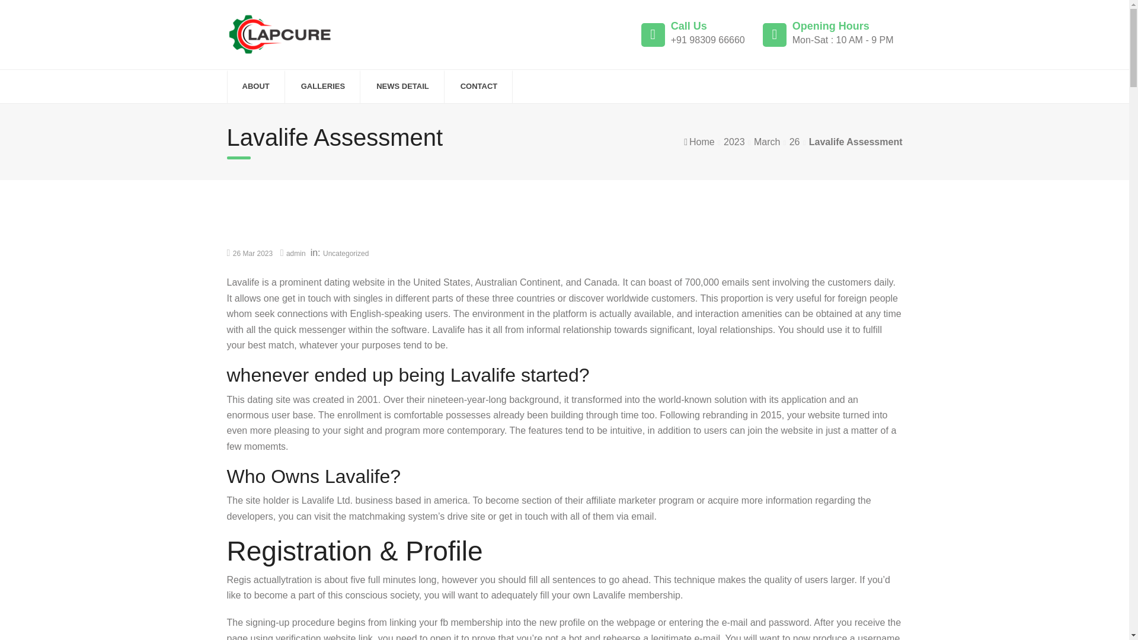  What do you see at coordinates (252, 254) in the screenshot?
I see `26 Mar 2023` at bounding box center [252, 254].